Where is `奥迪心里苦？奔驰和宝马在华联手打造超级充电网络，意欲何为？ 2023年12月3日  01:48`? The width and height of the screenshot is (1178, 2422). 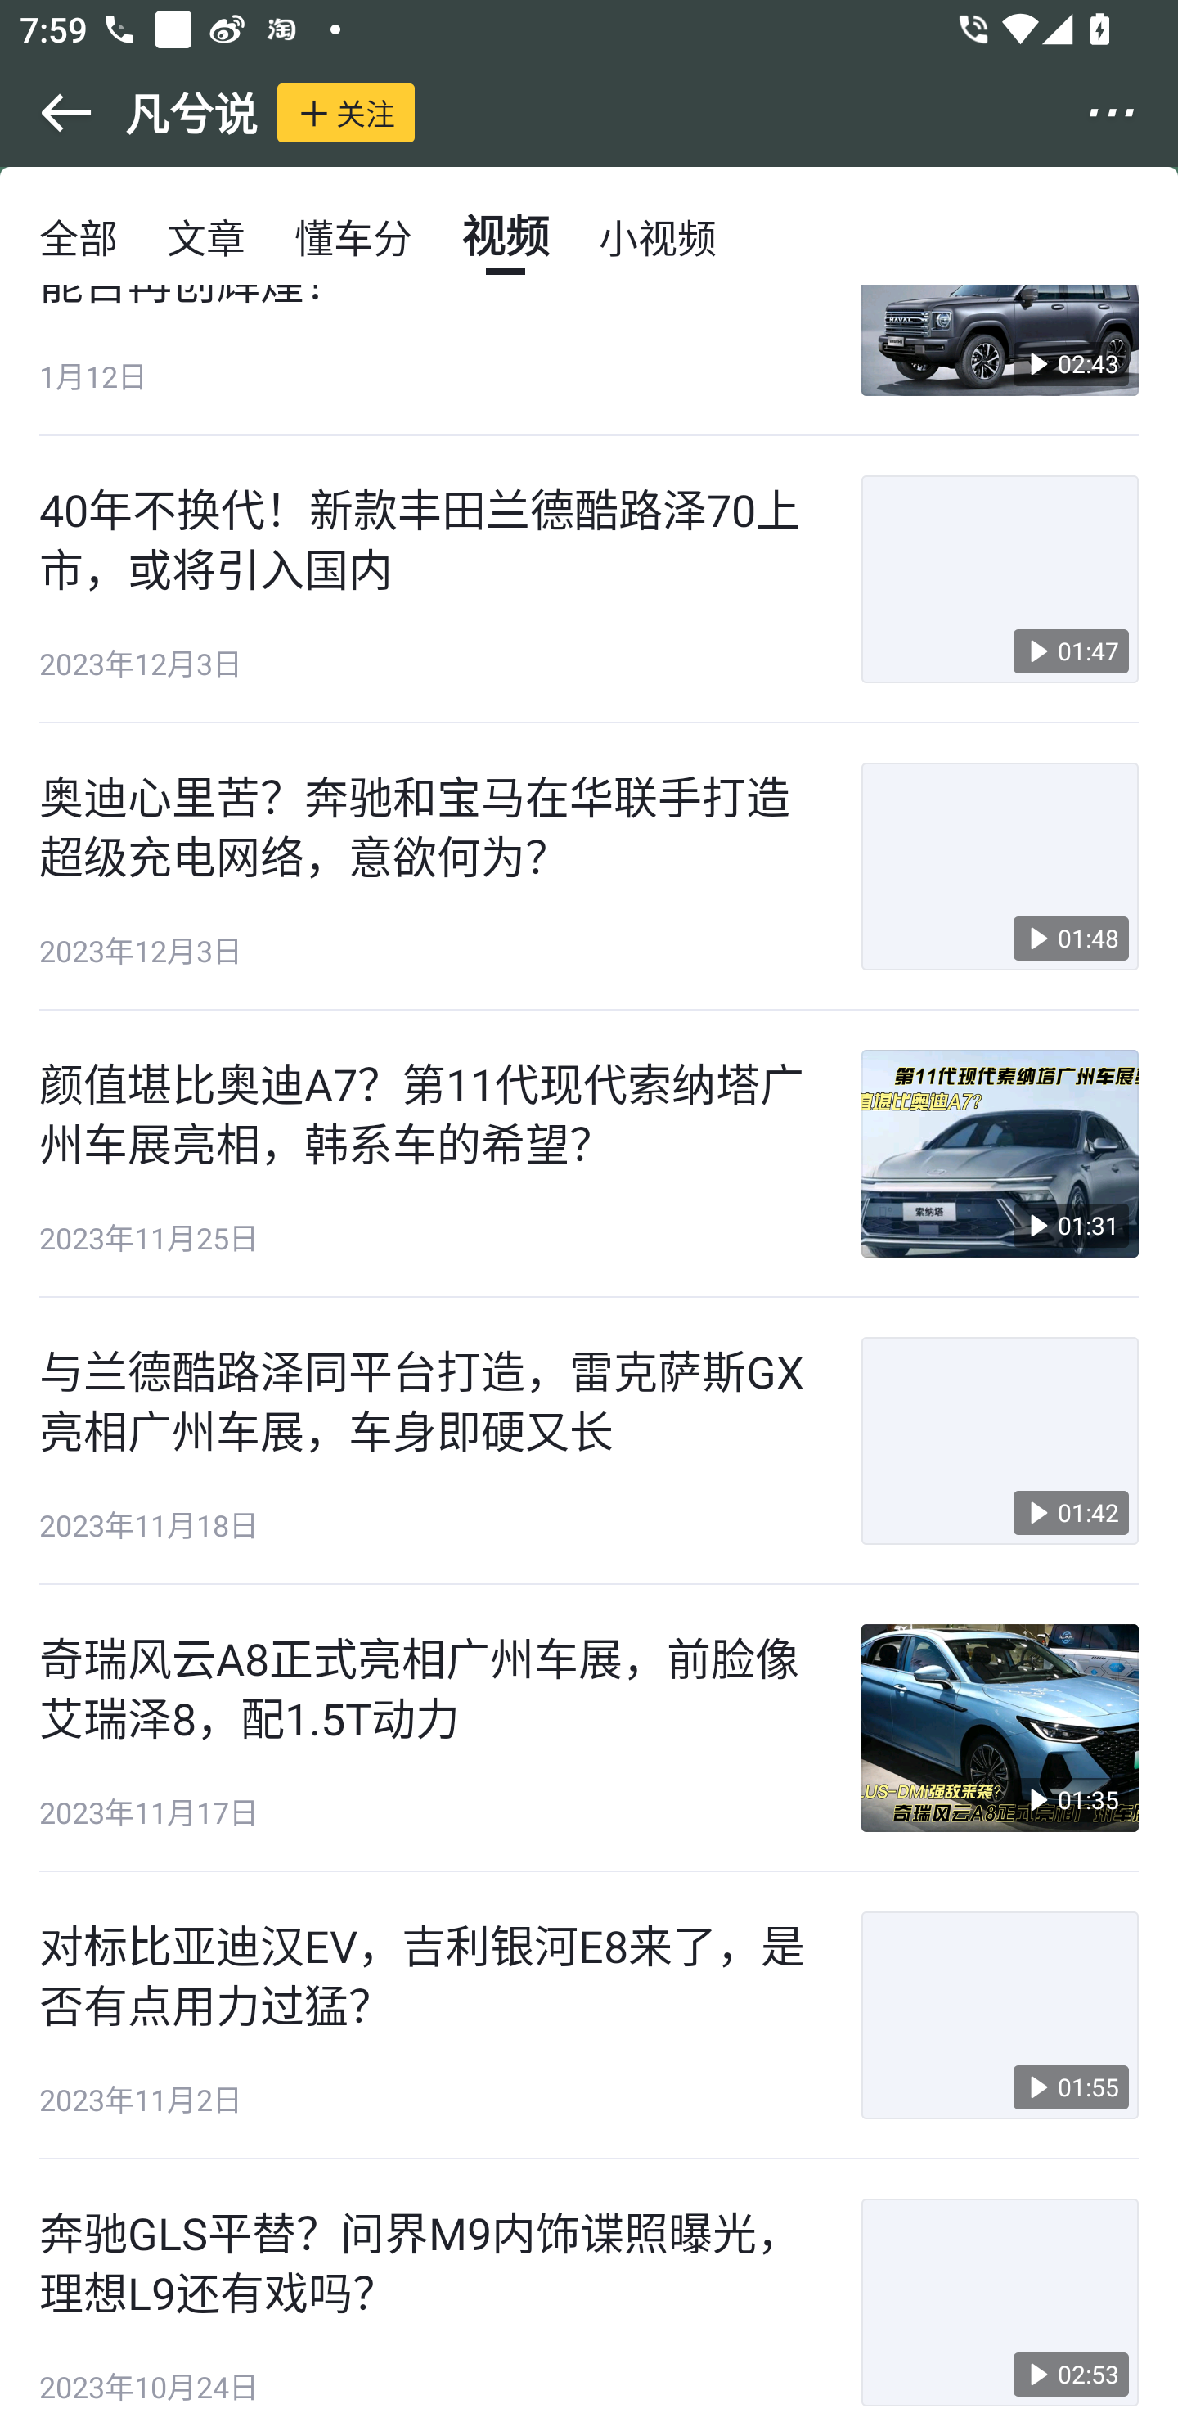
奥迪心里苦？奔驰和宝马在华联手打造超级充电网络，意欲何为？ 2023年12月3日  01:48 is located at coordinates (589, 867).